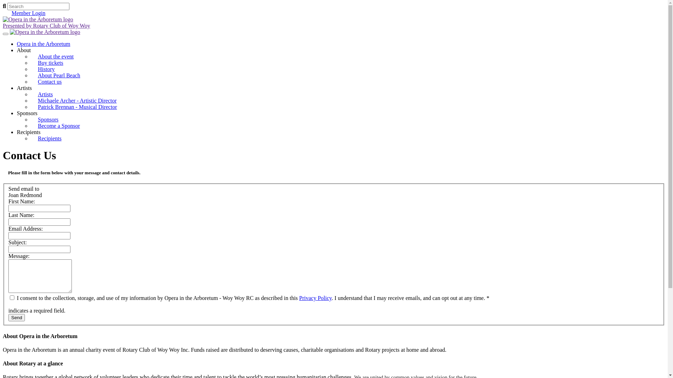  Describe the element at coordinates (315, 298) in the screenshot. I see `Privacy Policy` at that location.